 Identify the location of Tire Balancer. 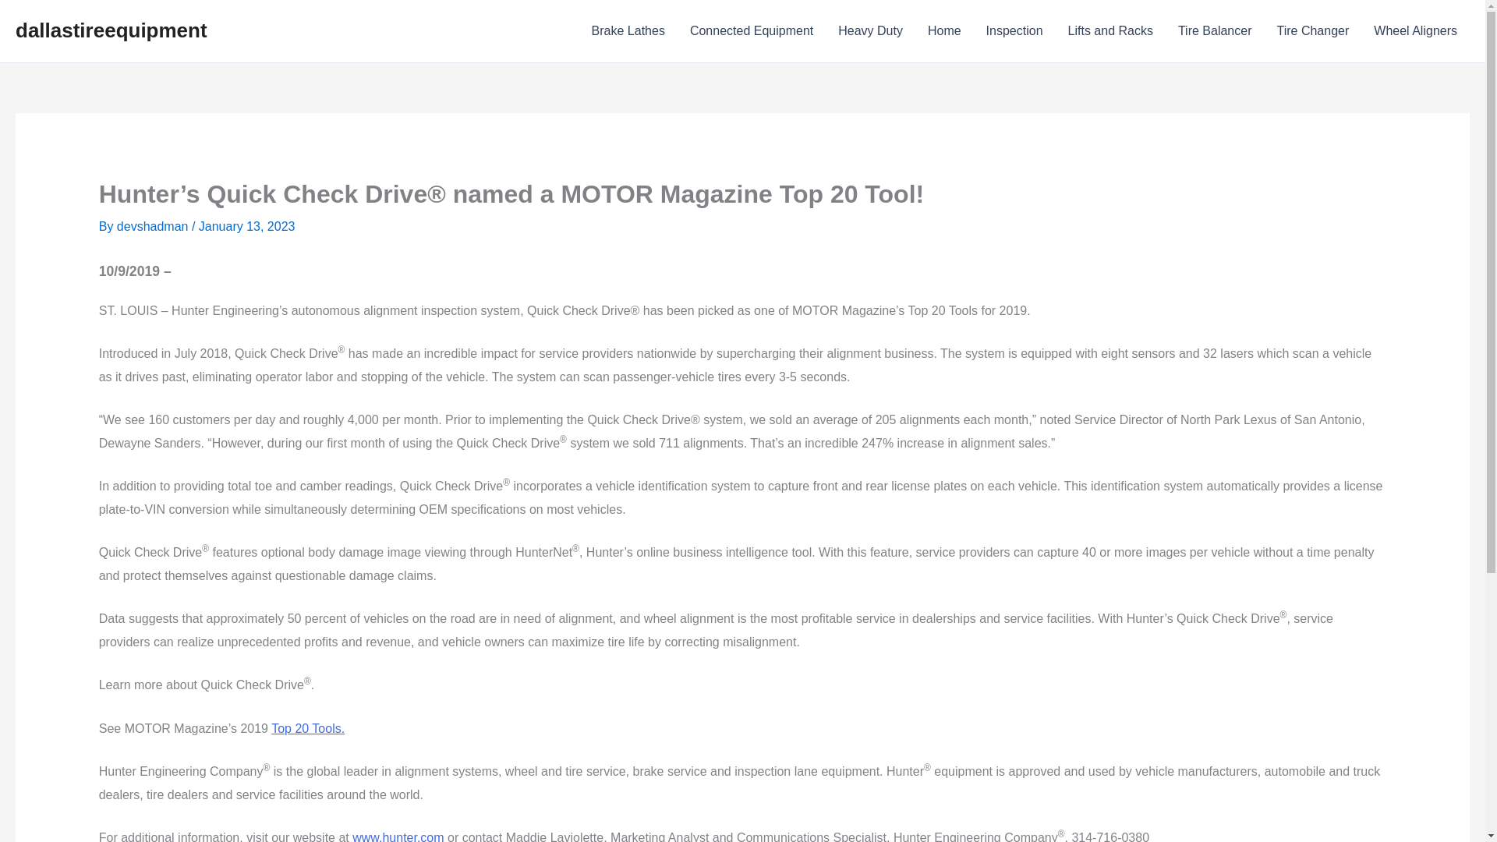
(1215, 31).